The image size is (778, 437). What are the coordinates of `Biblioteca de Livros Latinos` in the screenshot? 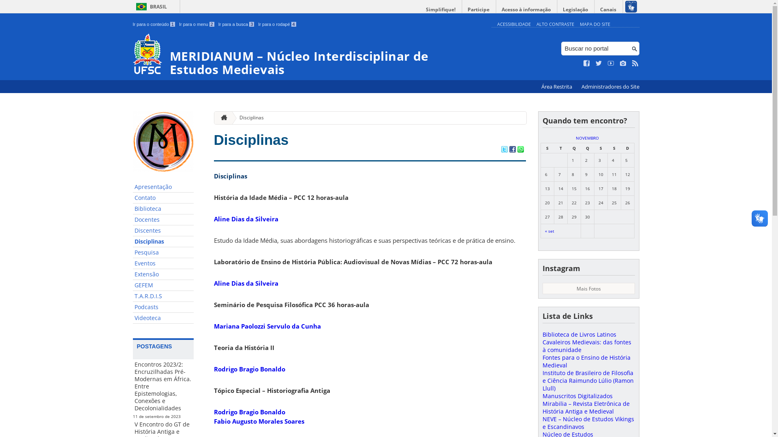 It's located at (579, 334).